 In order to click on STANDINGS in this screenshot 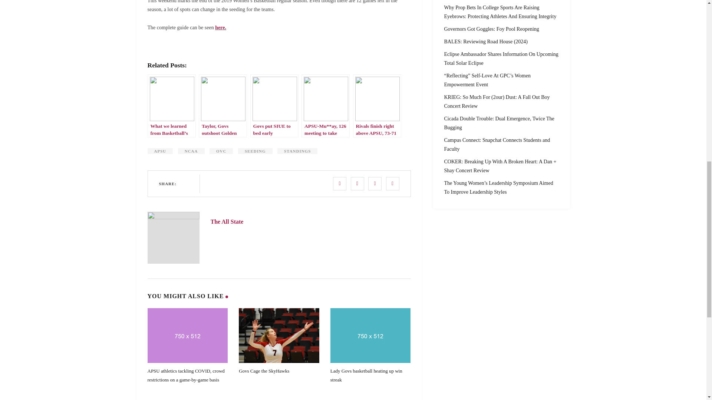, I will do `click(297, 151)`.